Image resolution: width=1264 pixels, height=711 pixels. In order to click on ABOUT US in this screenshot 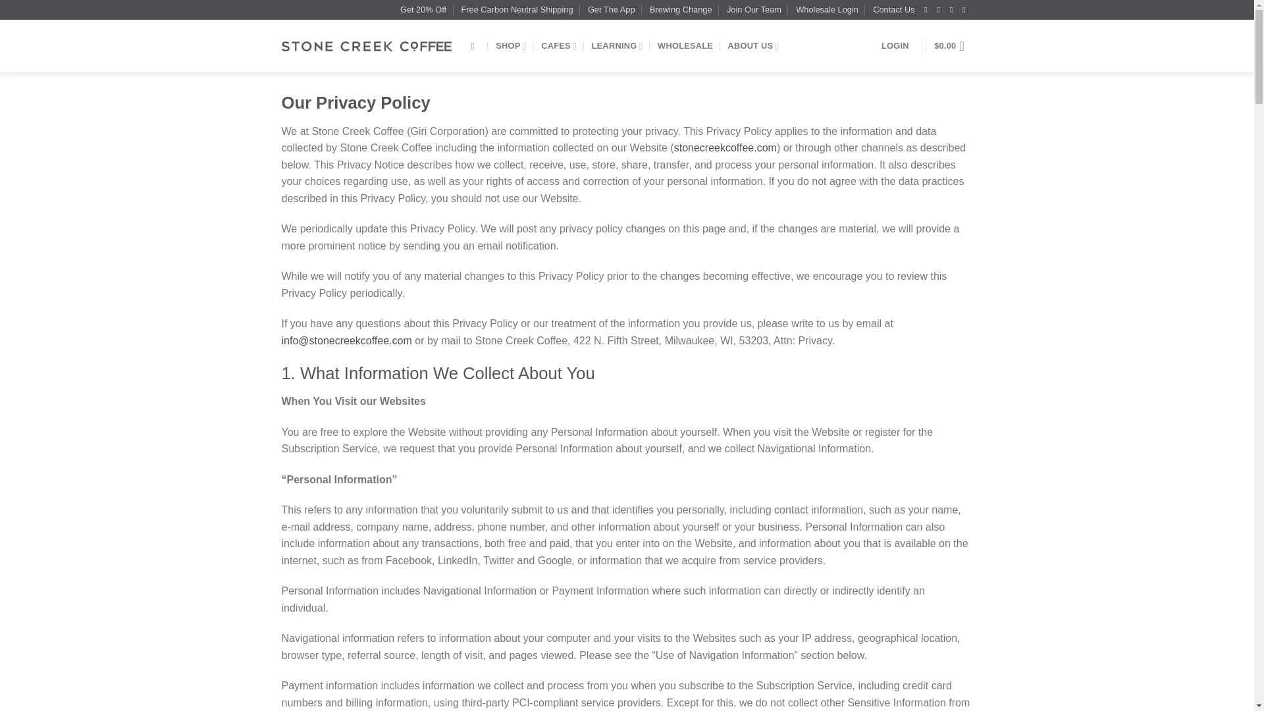, I will do `click(753, 46)`.